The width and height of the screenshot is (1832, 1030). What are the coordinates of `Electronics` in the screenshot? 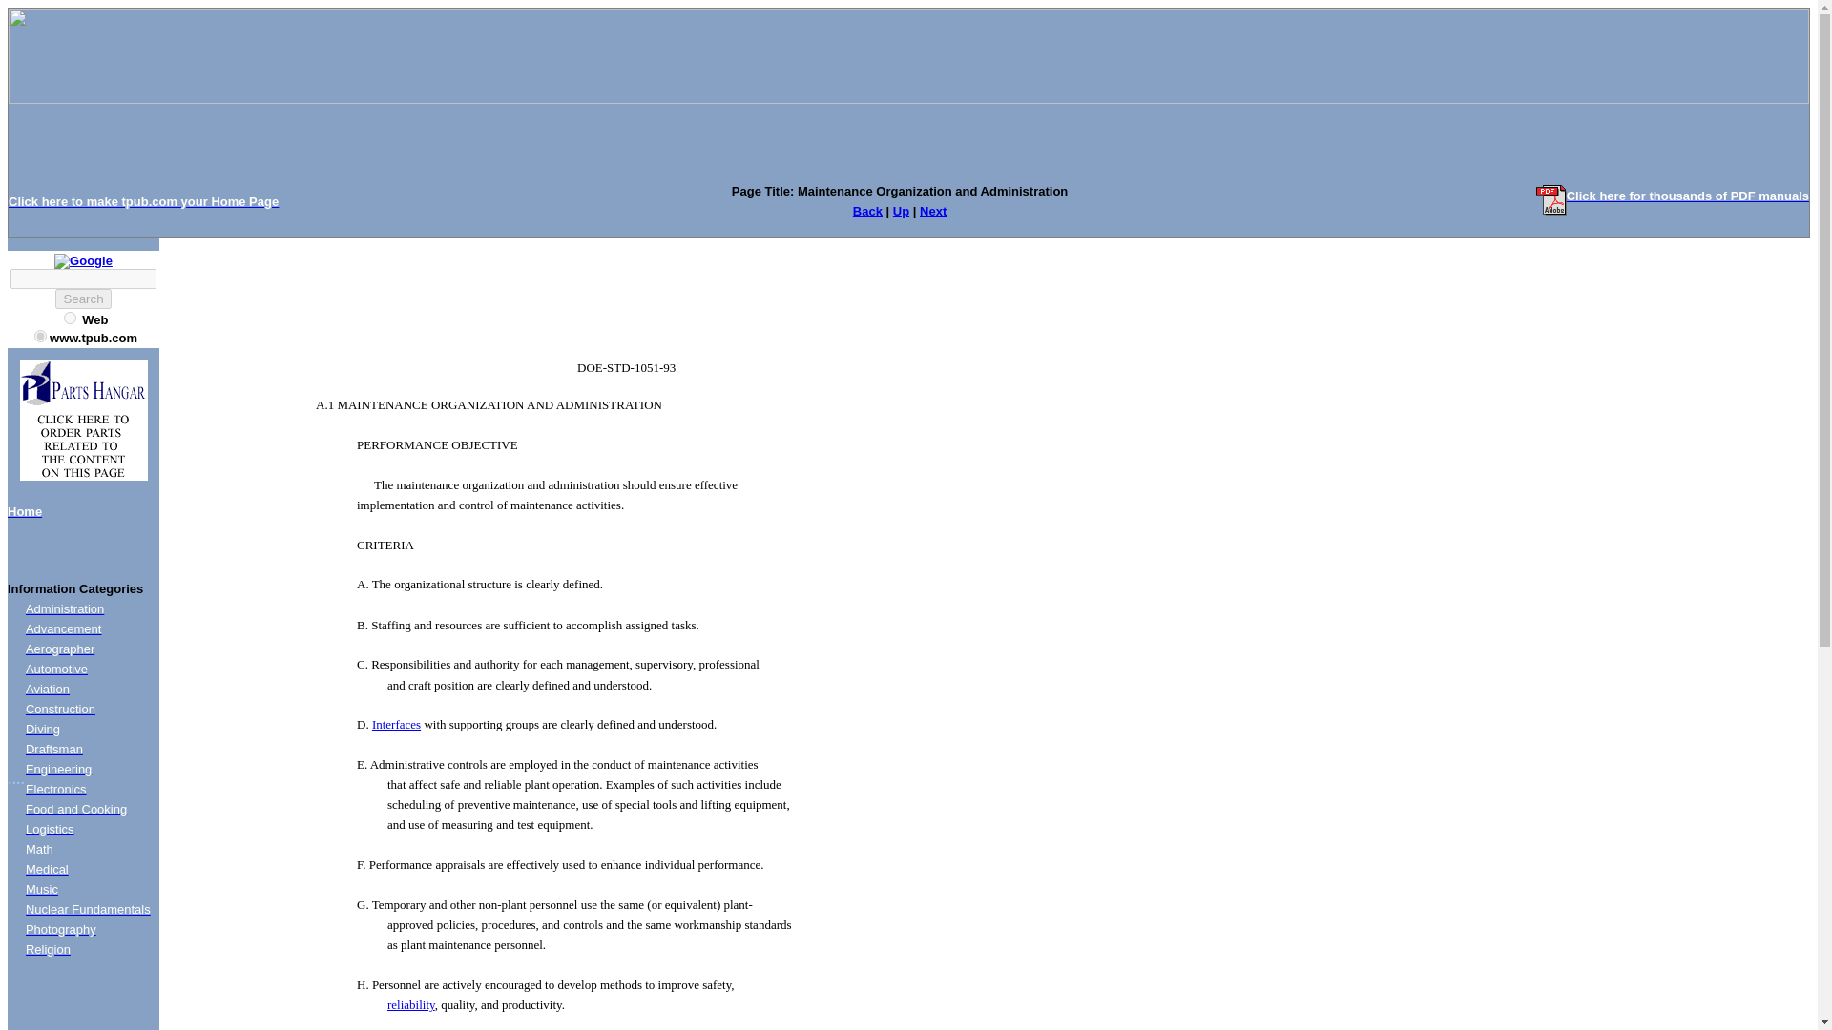 It's located at (55, 788).